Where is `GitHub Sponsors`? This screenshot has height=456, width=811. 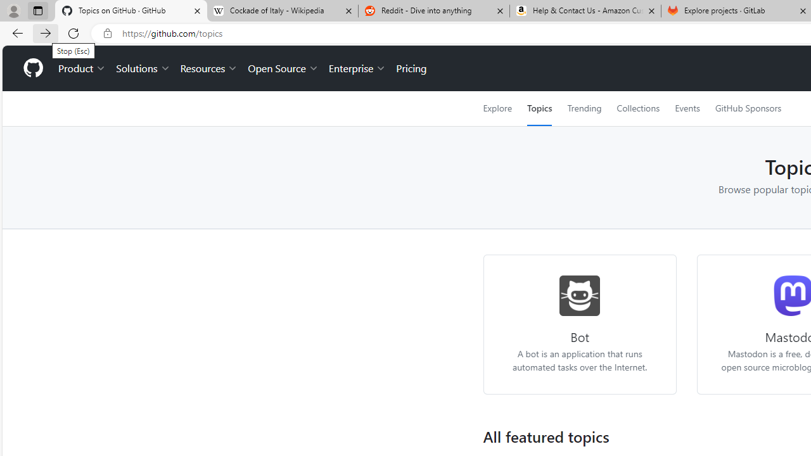 GitHub Sponsors is located at coordinates (748, 108).